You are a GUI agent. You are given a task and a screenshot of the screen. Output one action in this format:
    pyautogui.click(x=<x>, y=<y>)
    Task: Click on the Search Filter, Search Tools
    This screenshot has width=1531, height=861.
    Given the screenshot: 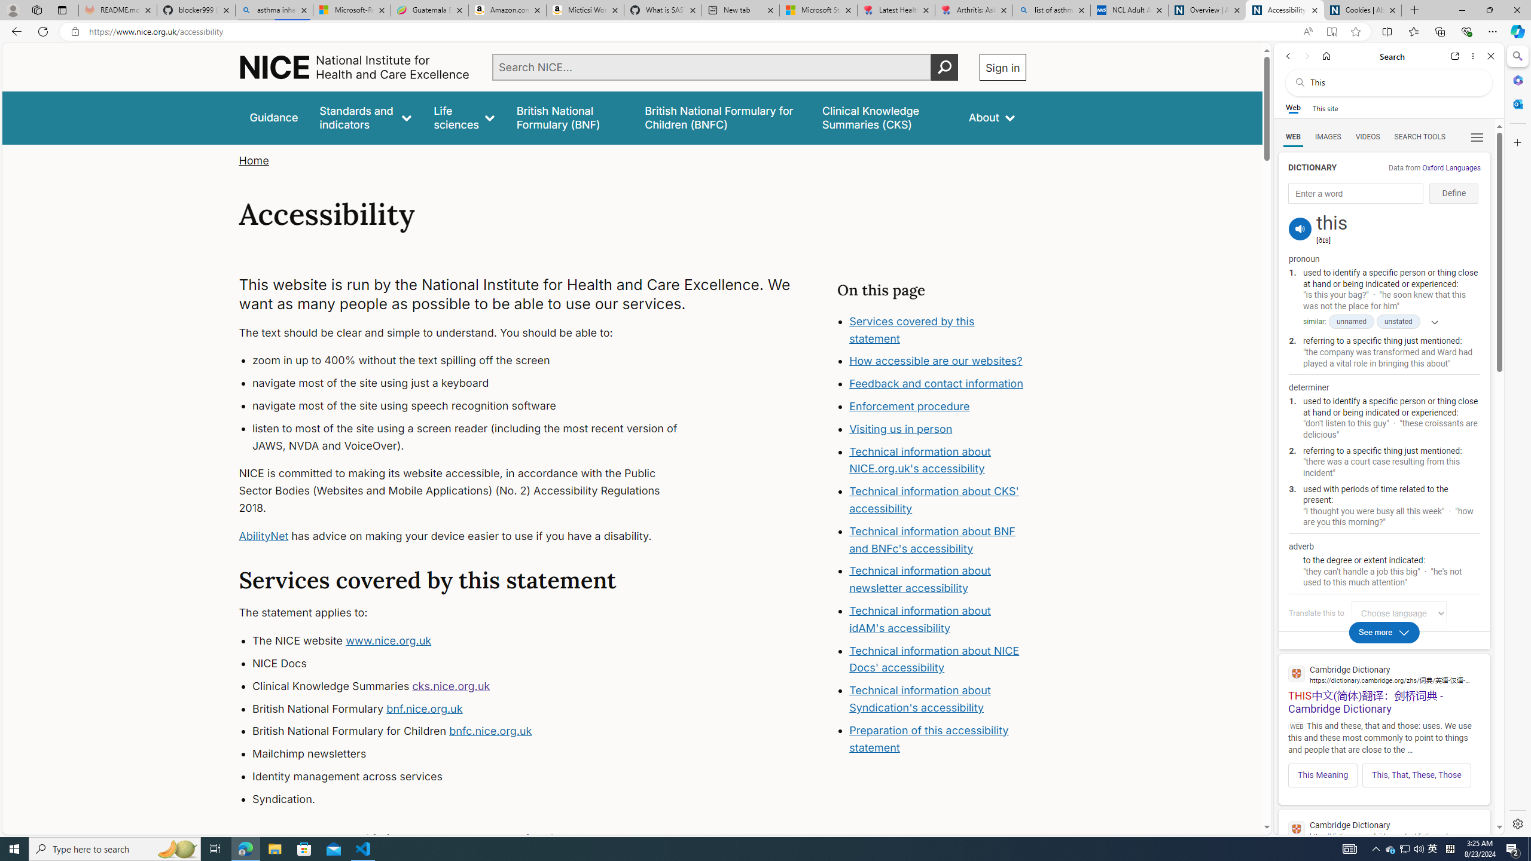 What is the action you would take?
    pyautogui.click(x=1420, y=136)
    